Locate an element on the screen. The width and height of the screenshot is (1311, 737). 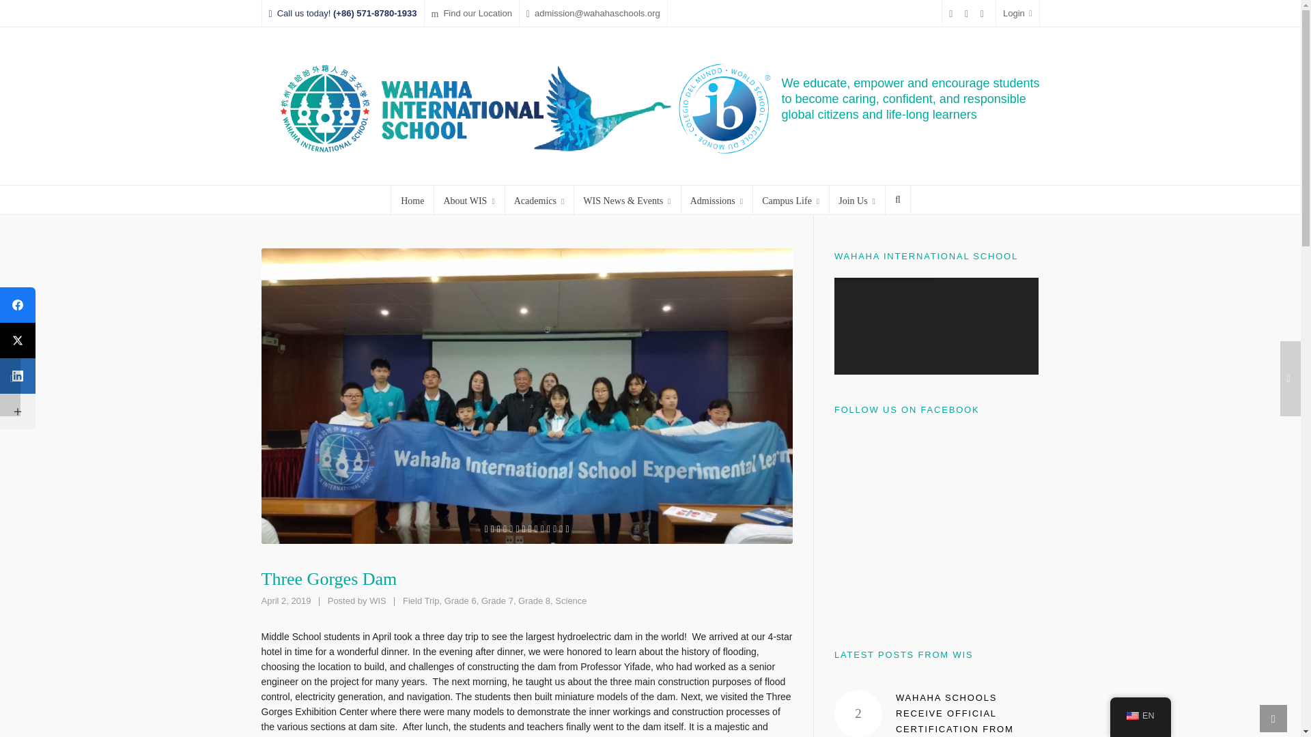
Wahaha Schools Receive Official Certification from Cognia! is located at coordinates (955, 715).